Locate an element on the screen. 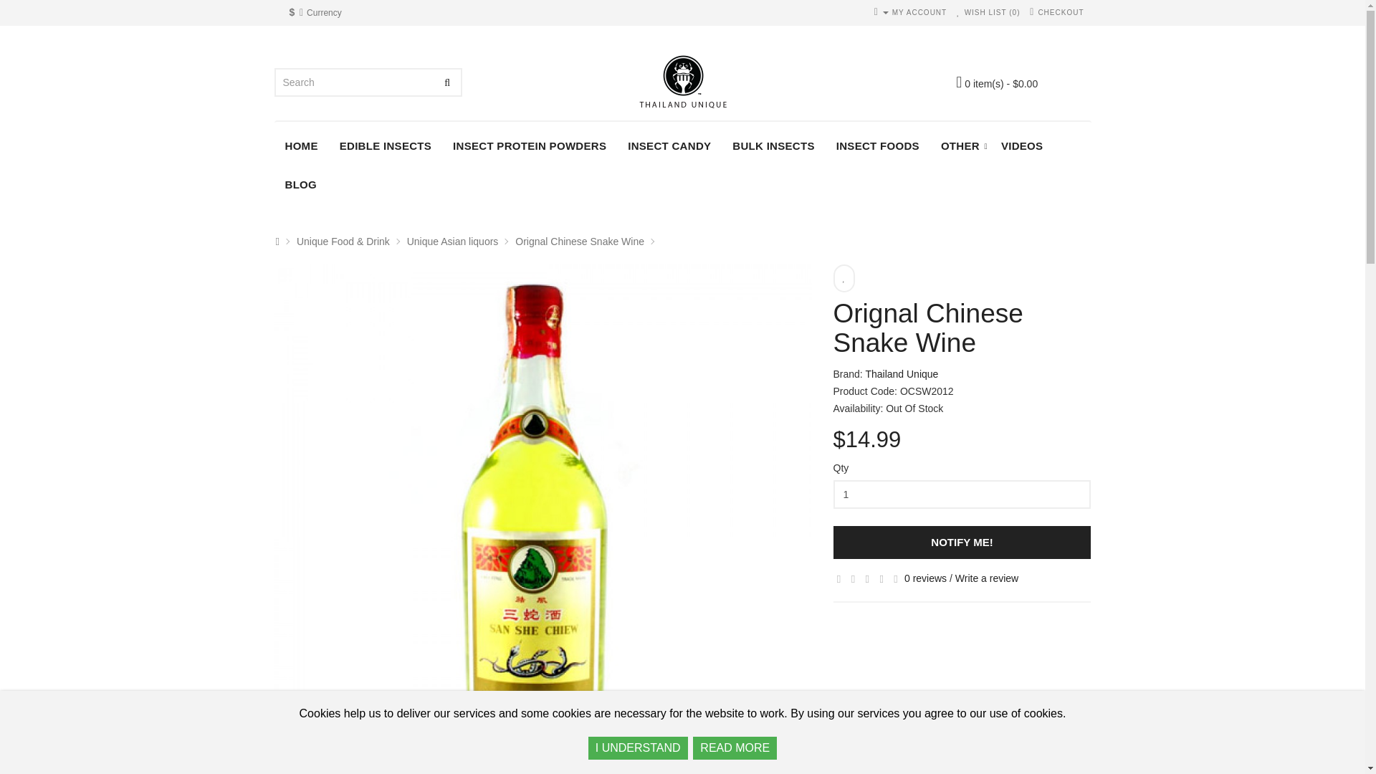 The height and width of the screenshot is (774, 1376). Orignal Chinese Snake Wine is located at coordinates (579, 241).